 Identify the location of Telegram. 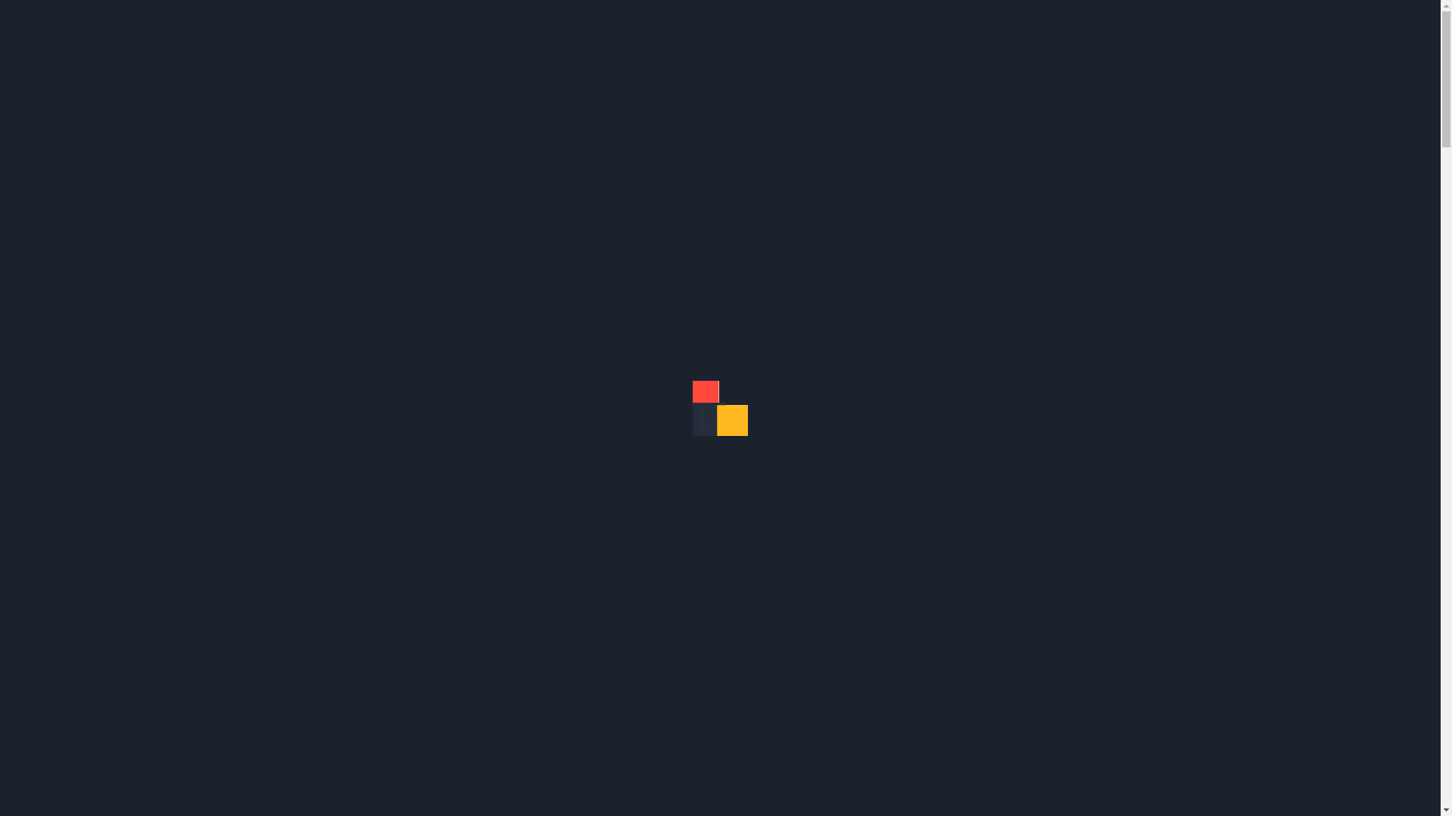
(1382, 23).